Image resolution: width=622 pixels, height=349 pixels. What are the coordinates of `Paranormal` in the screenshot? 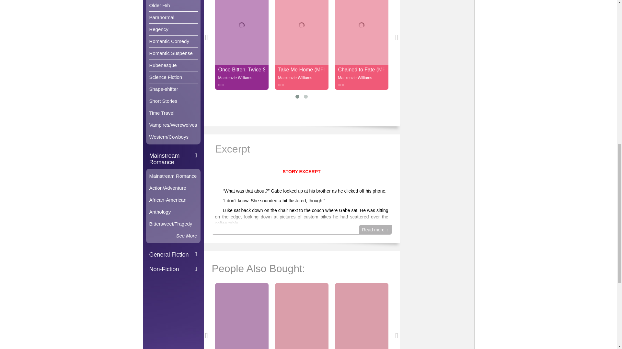 It's located at (173, 17).